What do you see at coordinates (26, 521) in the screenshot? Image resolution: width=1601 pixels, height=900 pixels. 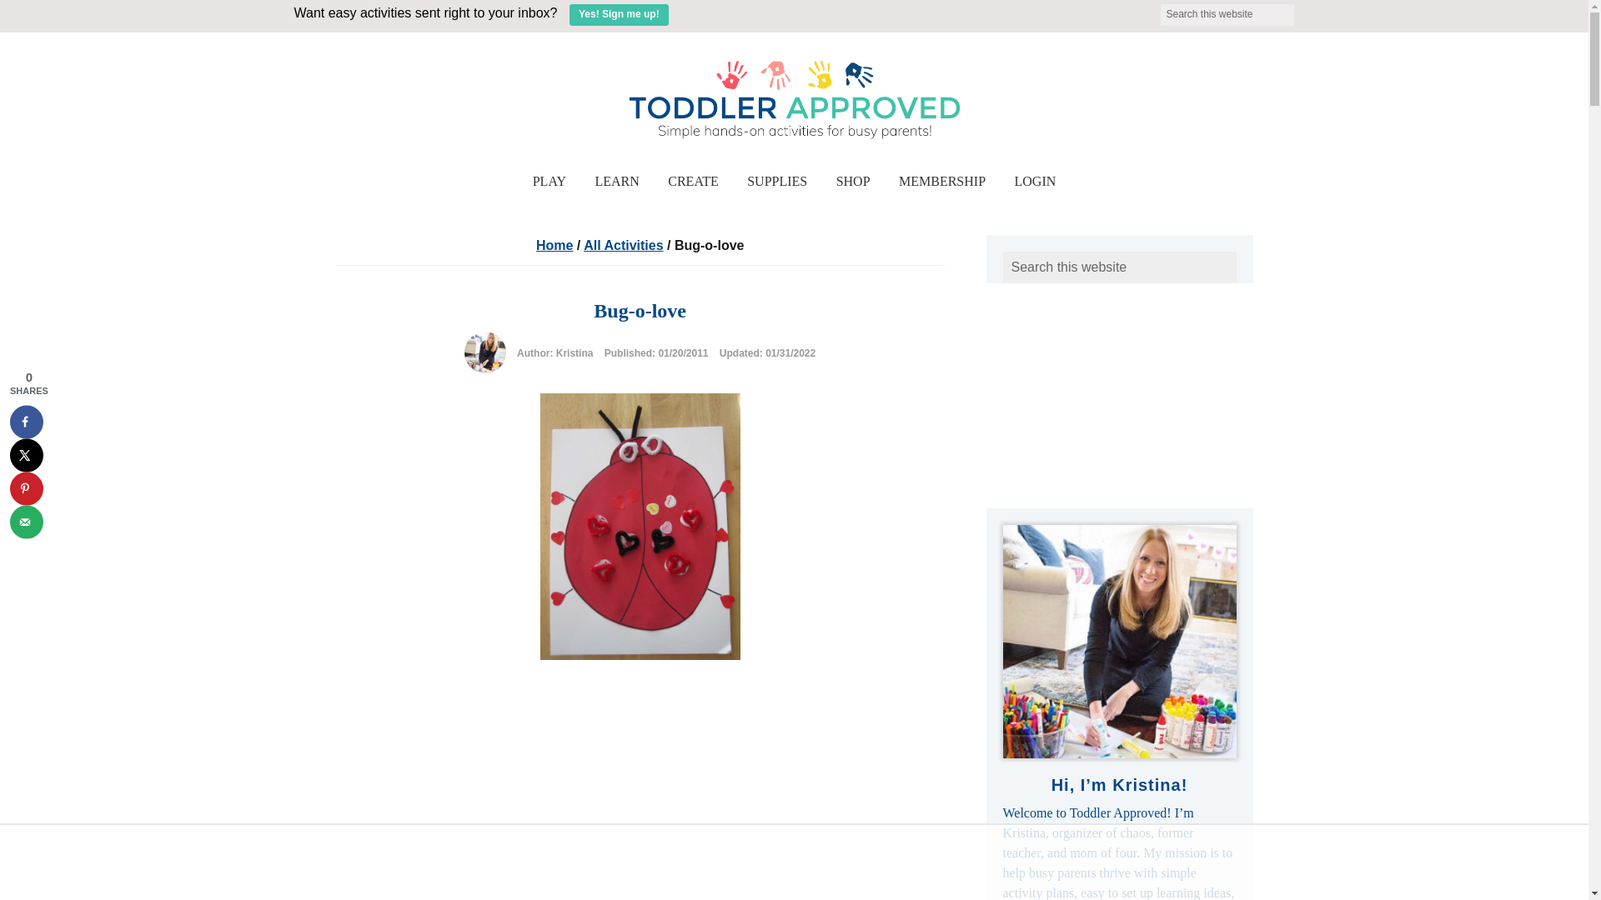 I see `Send over email` at bounding box center [26, 521].